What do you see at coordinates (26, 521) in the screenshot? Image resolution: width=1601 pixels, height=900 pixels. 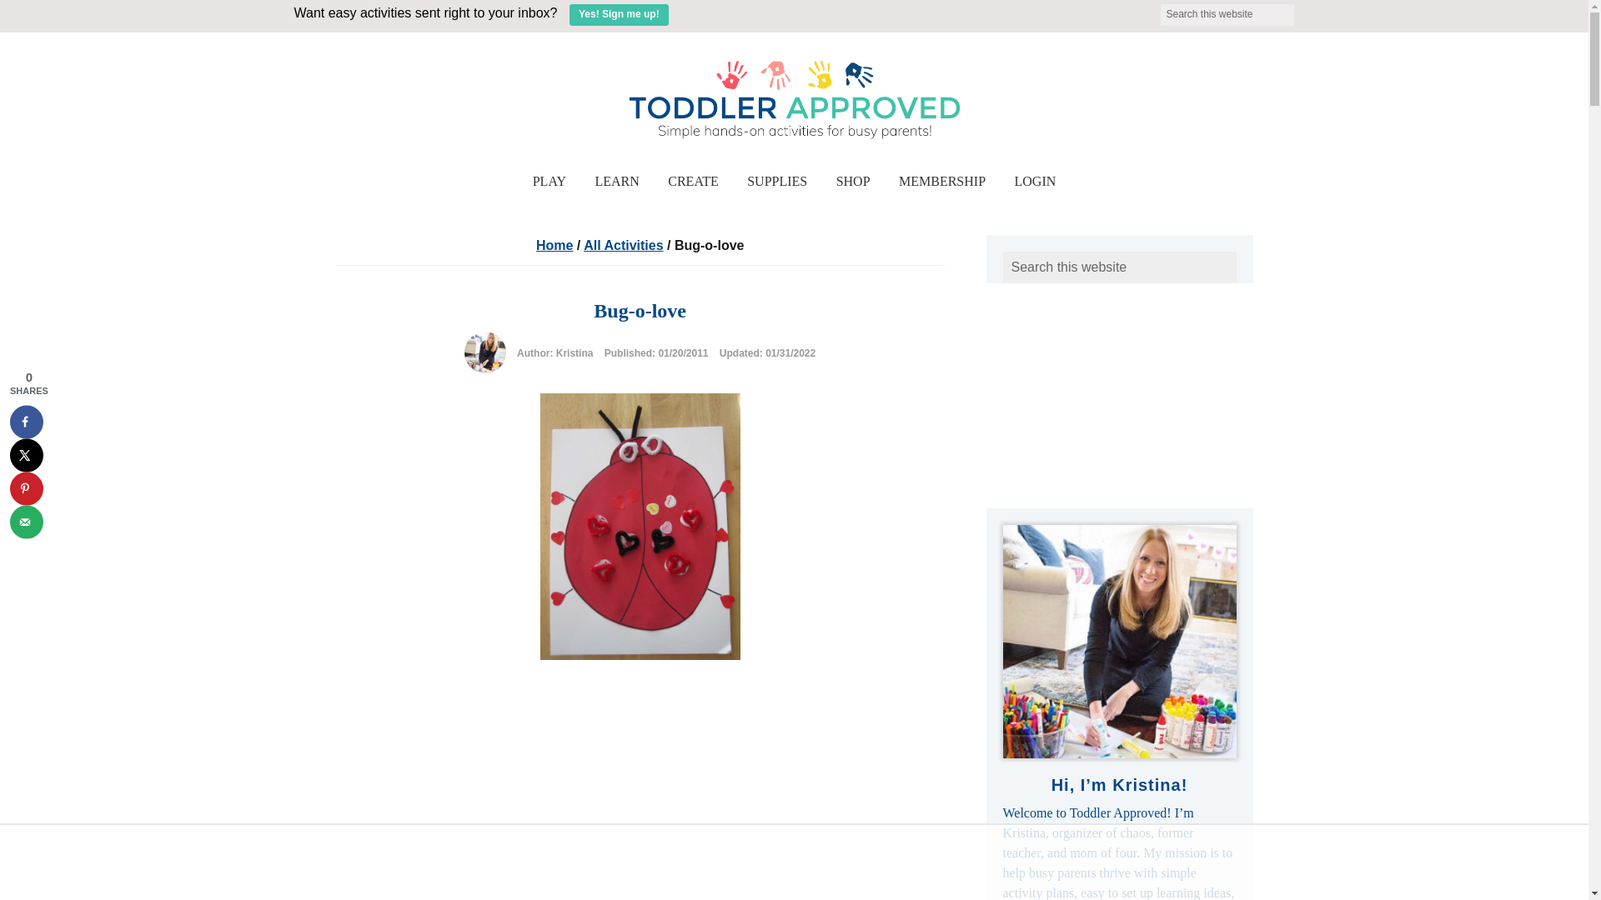 I see `Send over email` at bounding box center [26, 521].